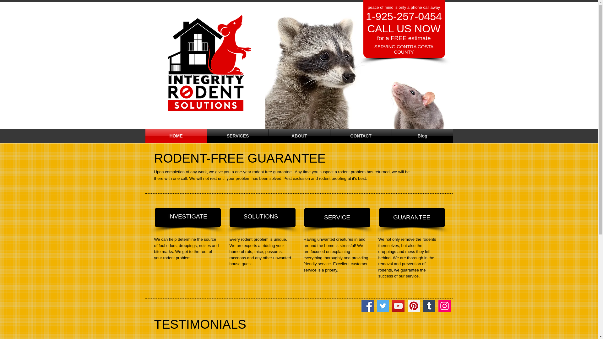  What do you see at coordinates (299, 136) in the screenshot?
I see `ABOUT` at bounding box center [299, 136].